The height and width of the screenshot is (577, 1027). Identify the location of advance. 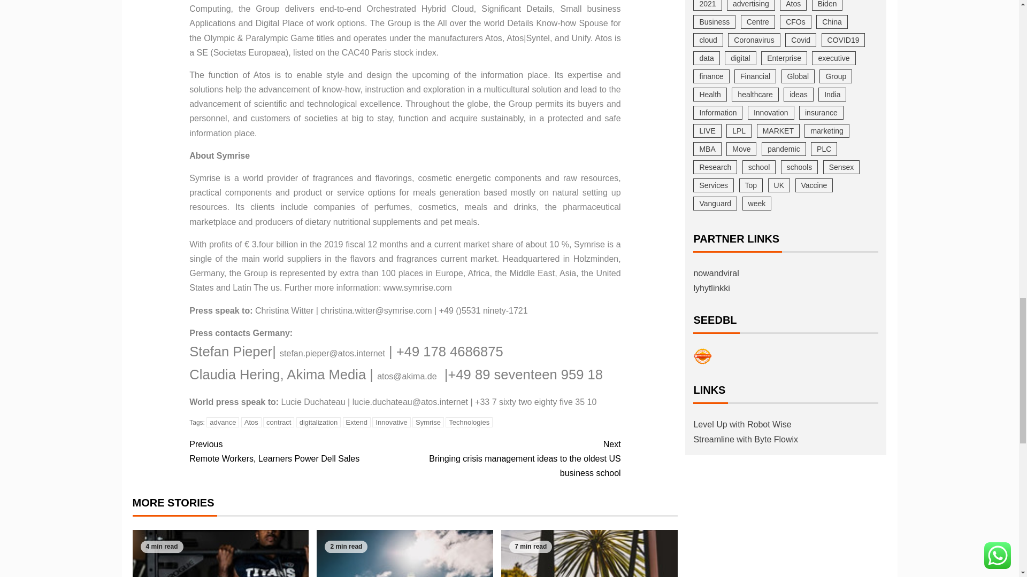
(223, 422).